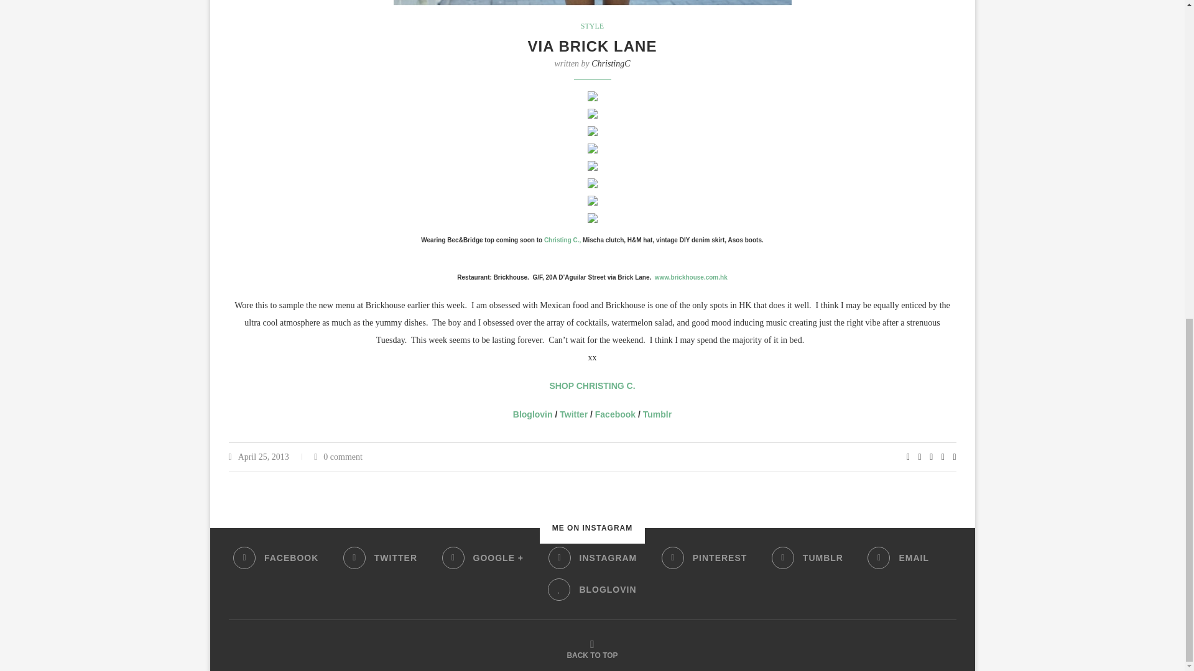 Image resolution: width=1194 pixels, height=671 pixels. Describe the element at coordinates (592, 25) in the screenshot. I see `View all posts in Style` at that location.